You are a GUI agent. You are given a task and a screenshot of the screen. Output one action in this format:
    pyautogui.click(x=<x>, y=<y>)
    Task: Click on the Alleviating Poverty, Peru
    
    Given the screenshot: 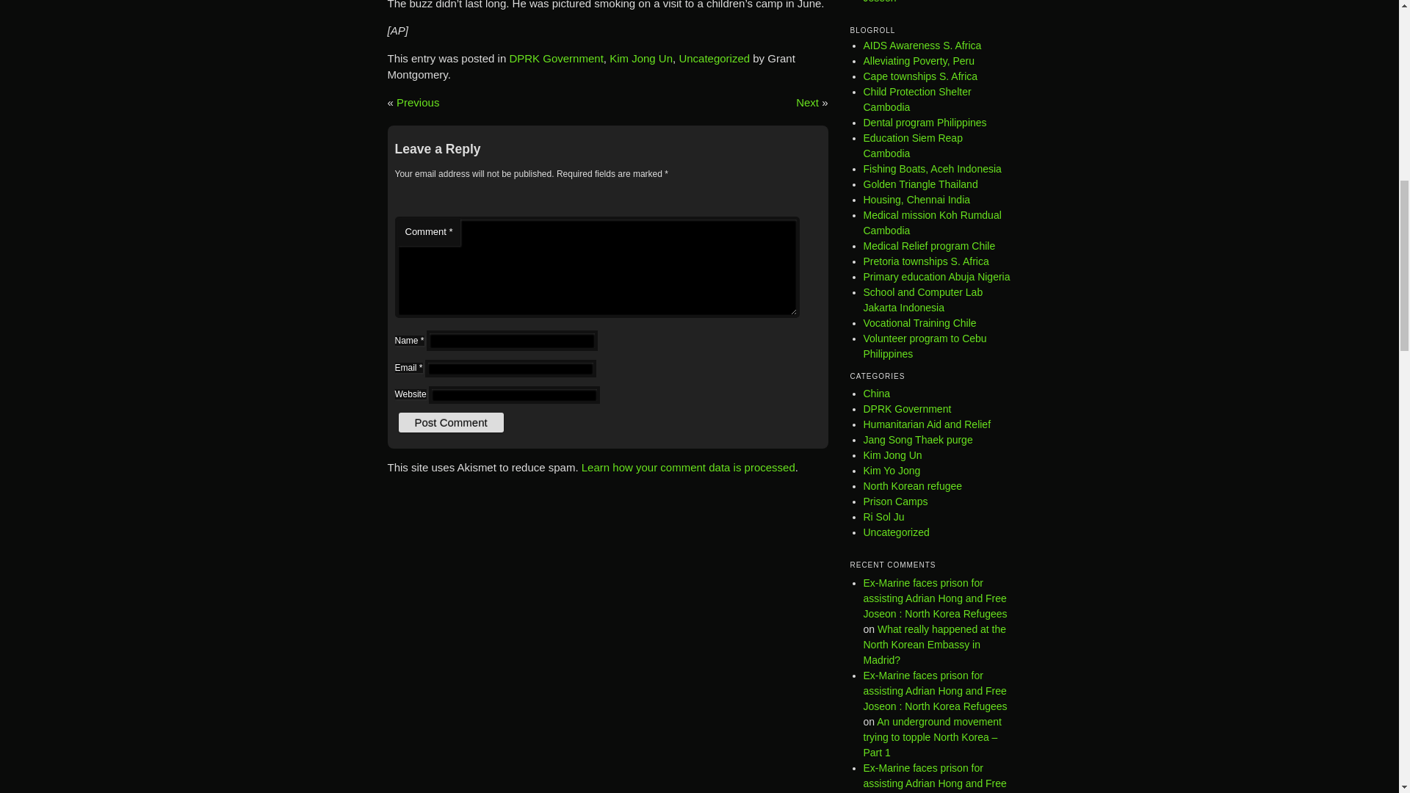 What is the action you would take?
    pyautogui.click(x=918, y=60)
    